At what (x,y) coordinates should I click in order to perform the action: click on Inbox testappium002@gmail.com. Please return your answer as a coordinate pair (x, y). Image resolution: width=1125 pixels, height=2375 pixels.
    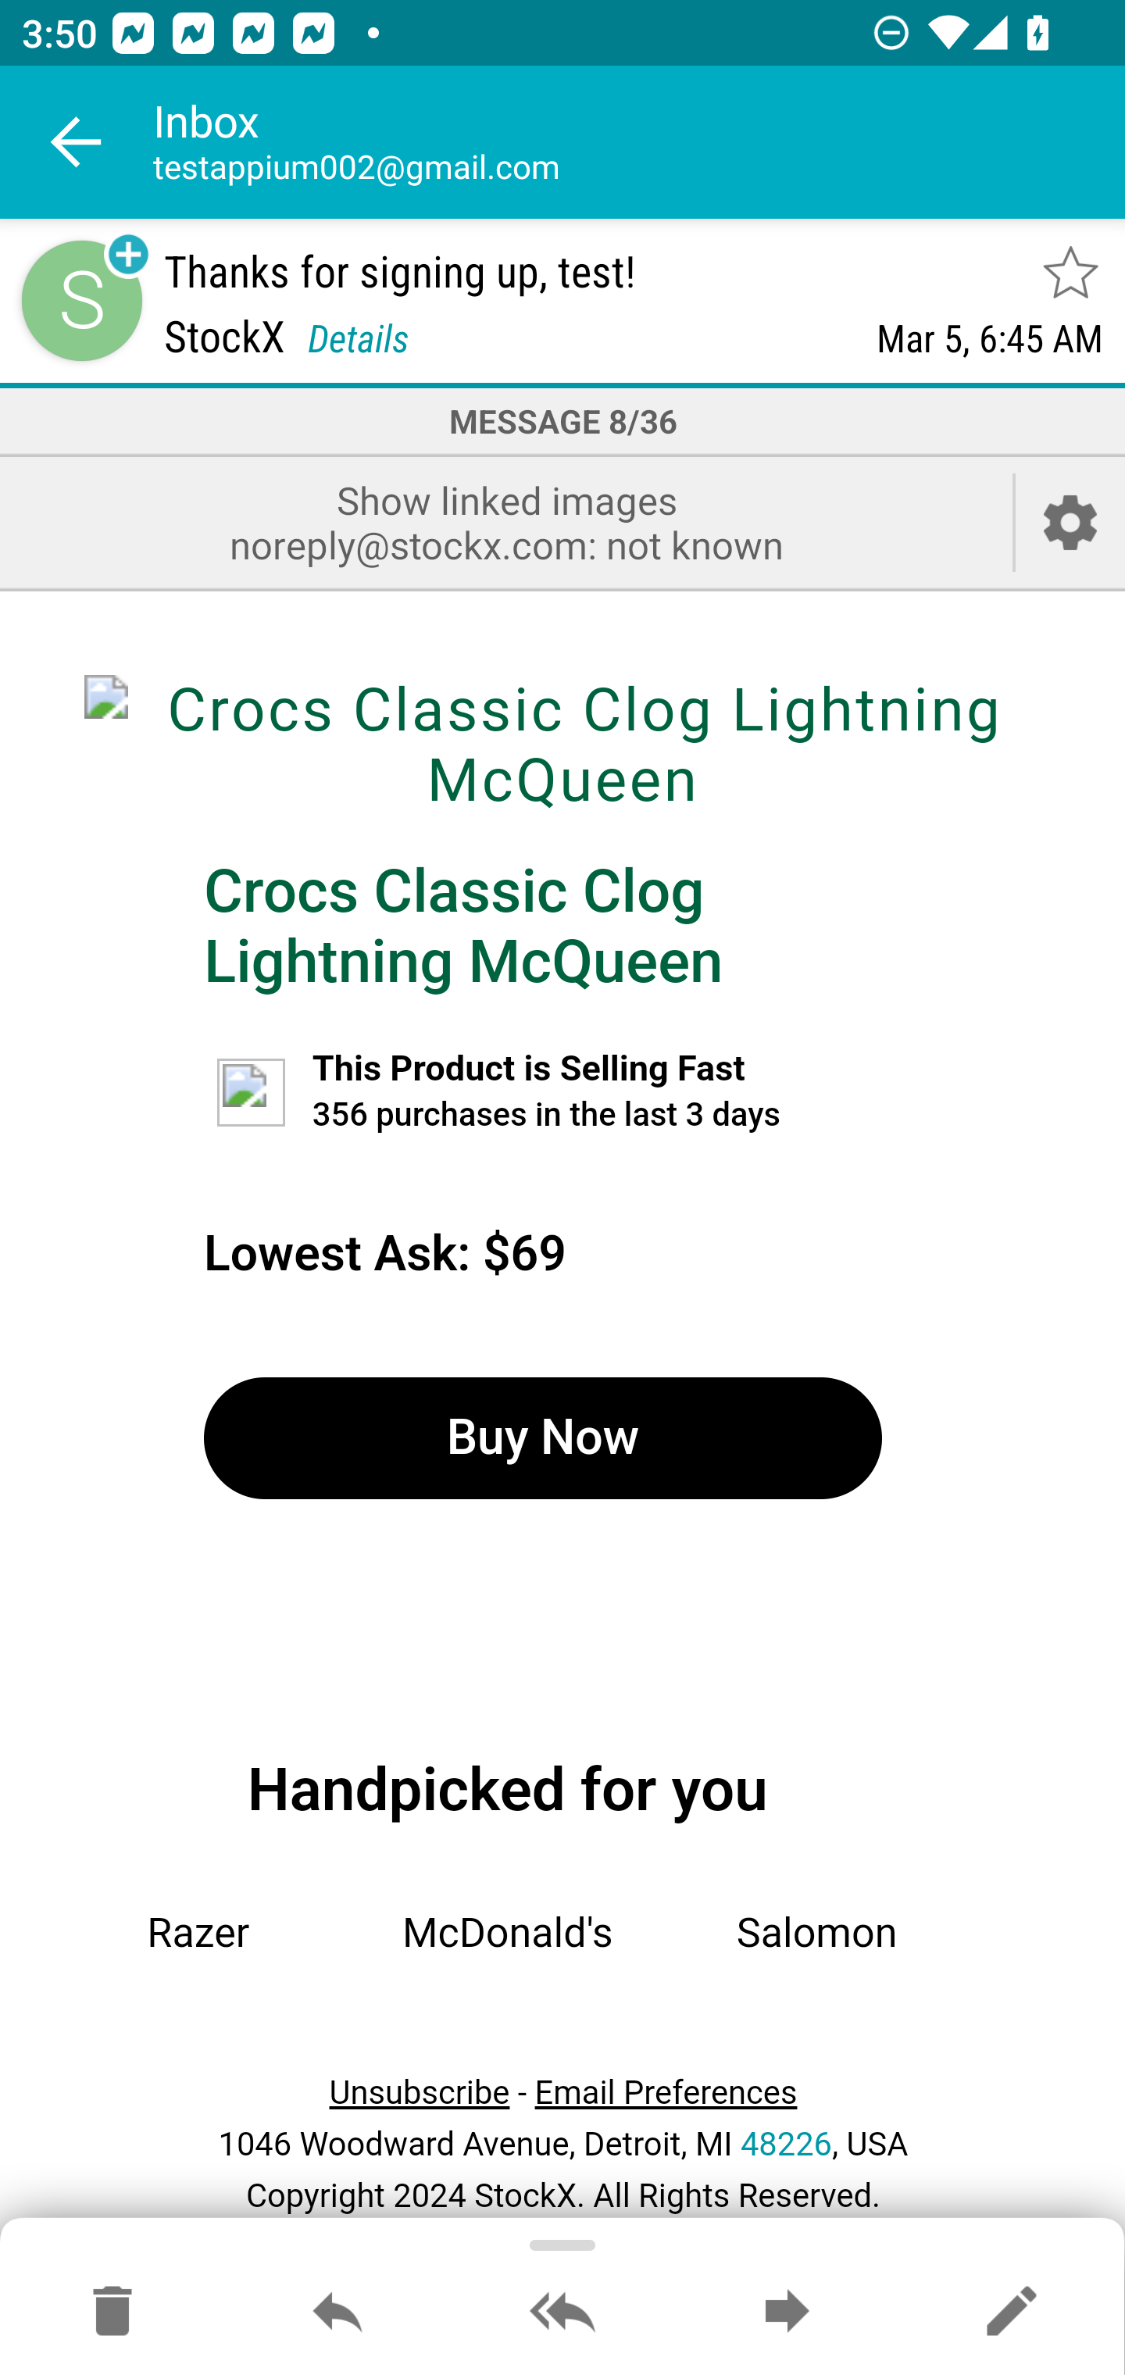
    Looking at the image, I should click on (639, 142).